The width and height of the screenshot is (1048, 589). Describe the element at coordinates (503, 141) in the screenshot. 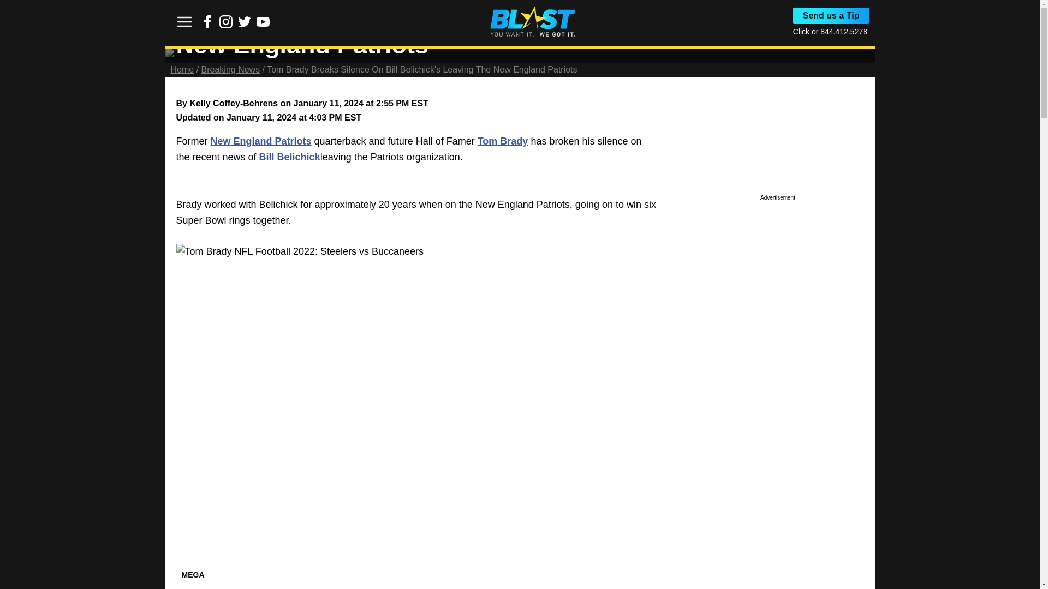

I see `Tom Brady` at that location.